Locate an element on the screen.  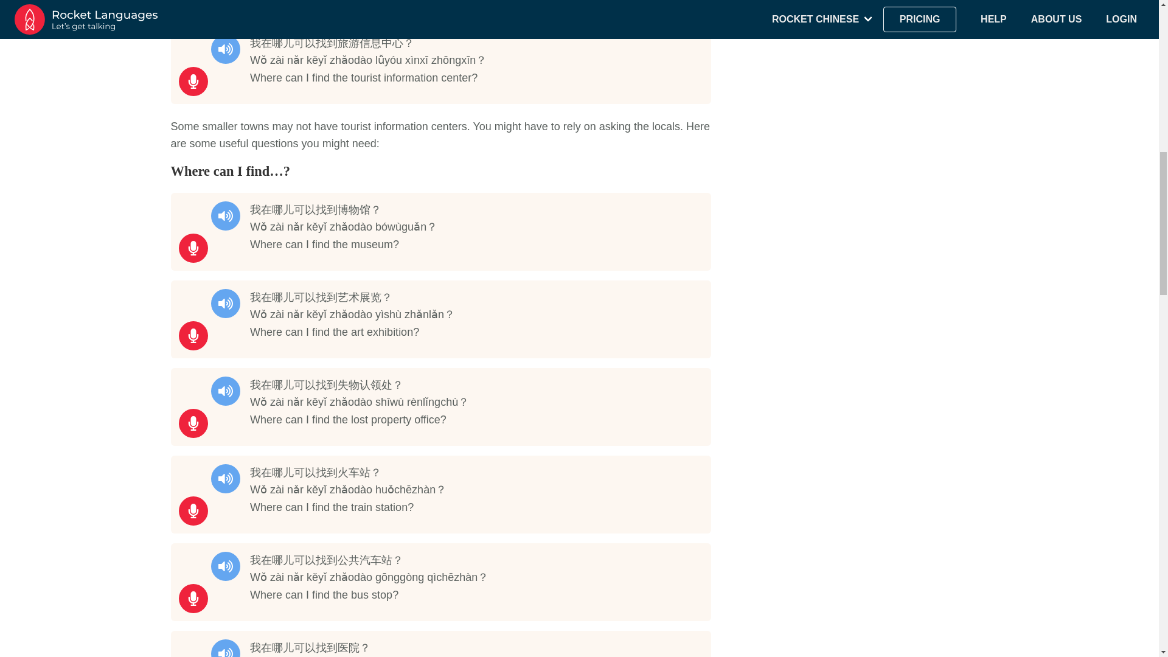
Record is located at coordinates (193, 82).